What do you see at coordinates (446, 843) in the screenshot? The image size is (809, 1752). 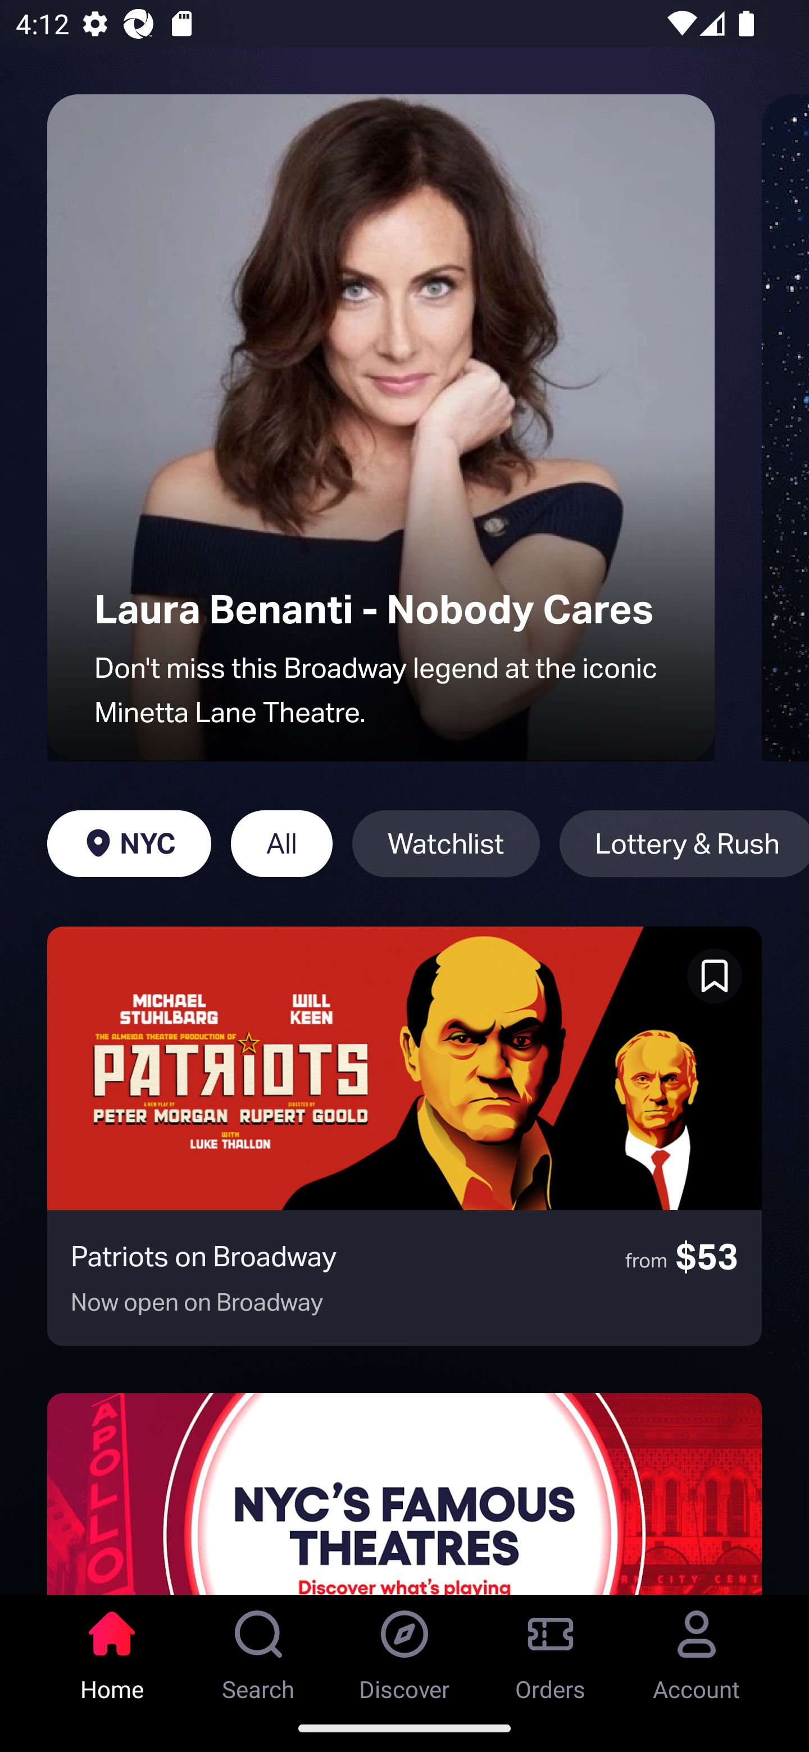 I see `Watchlist` at bounding box center [446, 843].